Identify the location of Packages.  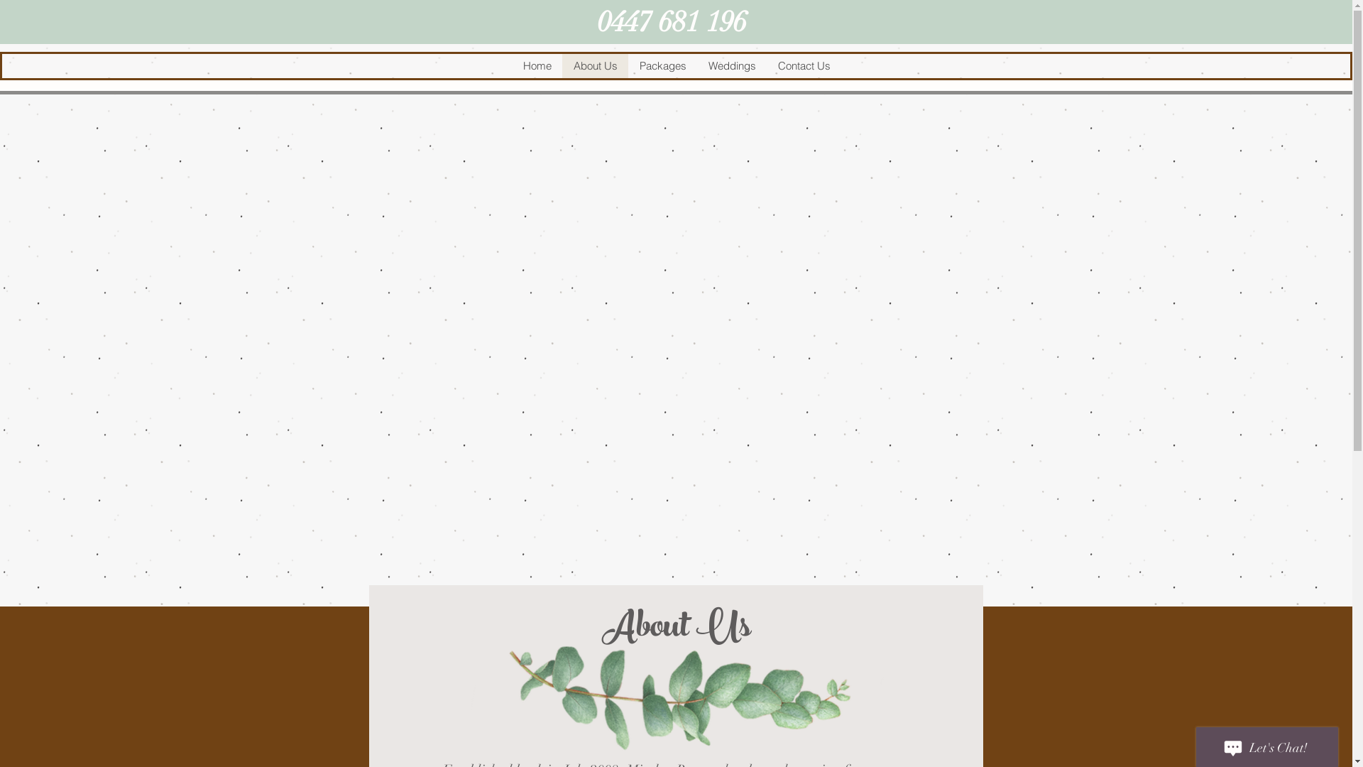
(662, 66).